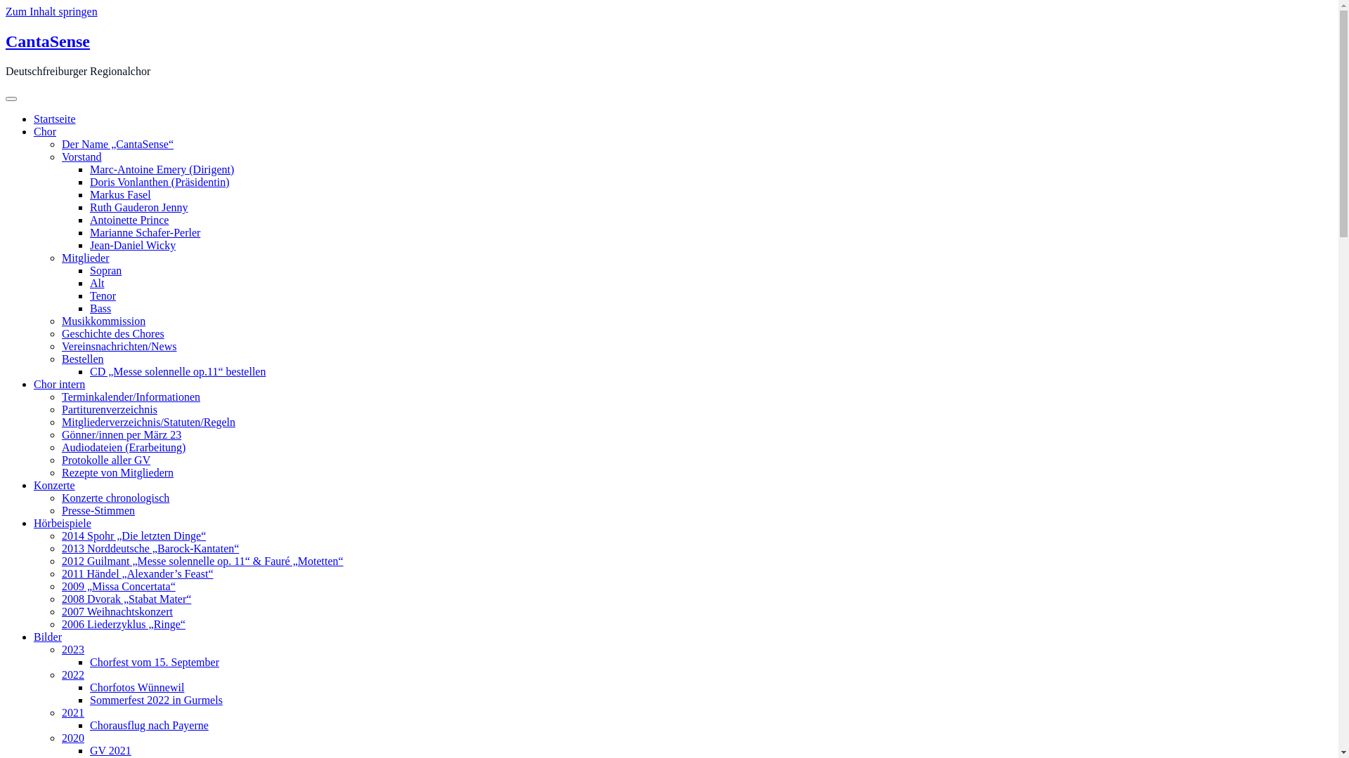 The height and width of the screenshot is (758, 1349). What do you see at coordinates (145, 233) in the screenshot?
I see `Marianne Schafer-Perler` at bounding box center [145, 233].